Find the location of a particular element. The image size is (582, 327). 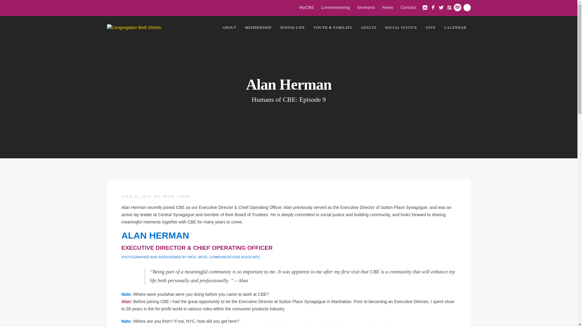

YouTube is located at coordinates (449, 7).